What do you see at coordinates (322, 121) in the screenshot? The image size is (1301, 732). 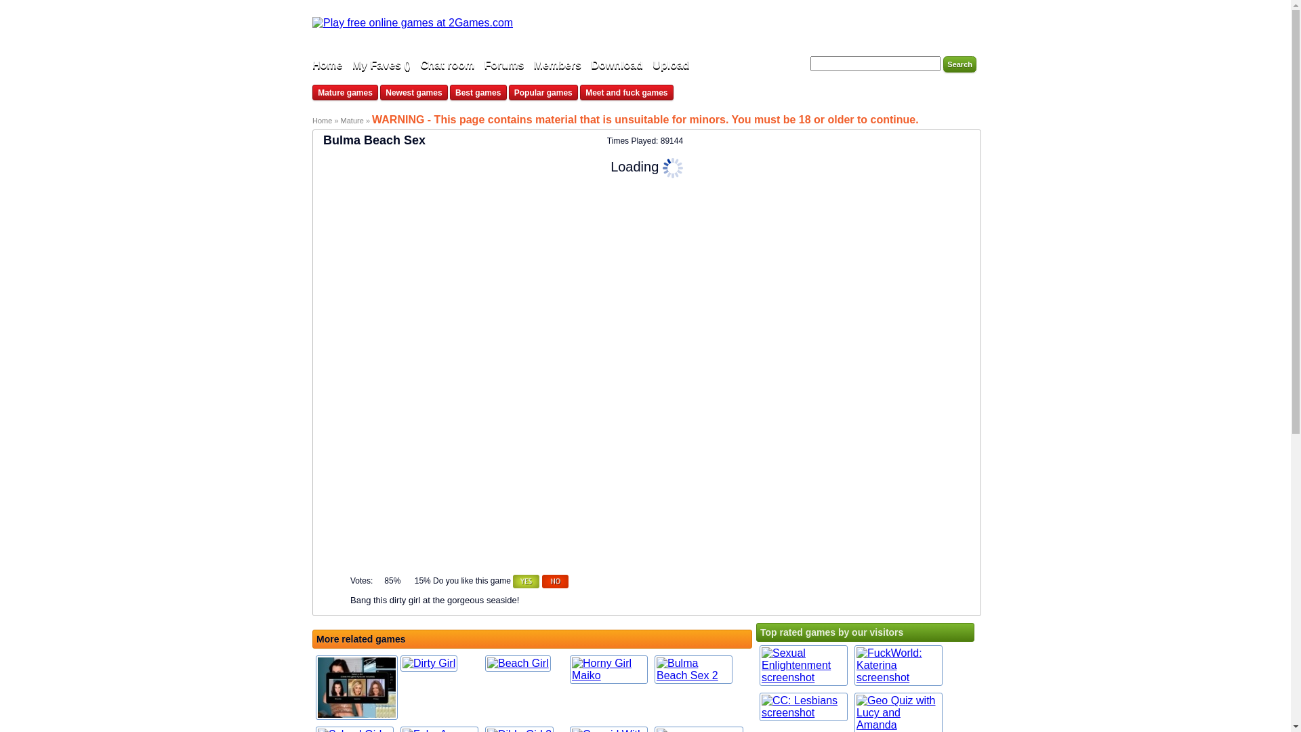 I see `Home` at bounding box center [322, 121].